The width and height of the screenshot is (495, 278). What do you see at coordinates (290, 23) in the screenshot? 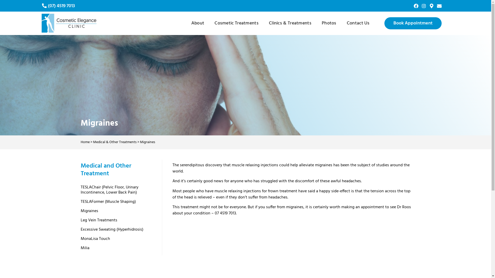
I see `Clinics & Treatments` at bounding box center [290, 23].